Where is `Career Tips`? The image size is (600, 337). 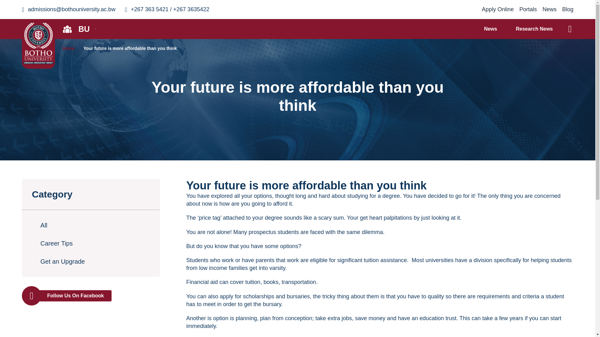
Career Tips is located at coordinates (91, 243).